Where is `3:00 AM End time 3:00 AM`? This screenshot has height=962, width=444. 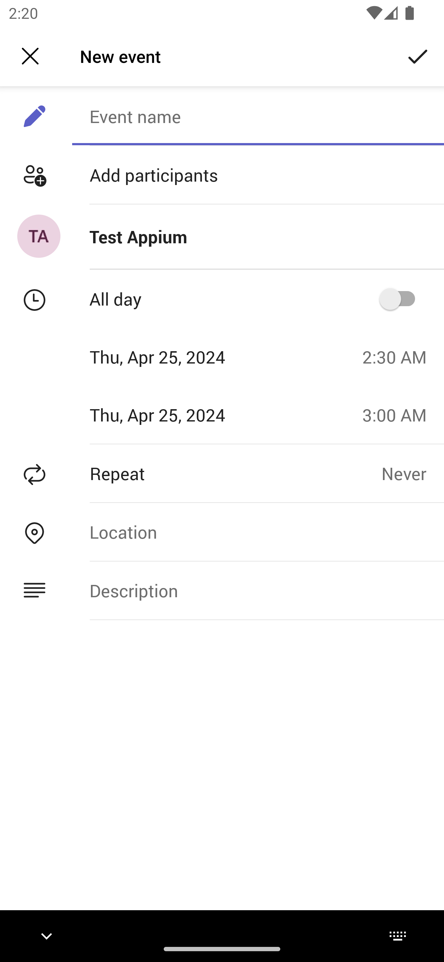
3:00 AM End time 3:00 AM is located at coordinates (399, 414).